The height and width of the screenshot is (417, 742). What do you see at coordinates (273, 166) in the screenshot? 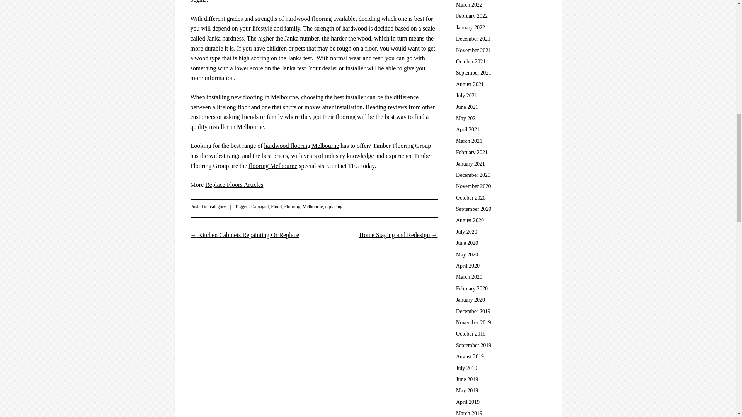
I see `flooring Melbourne` at bounding box center [273, 166].